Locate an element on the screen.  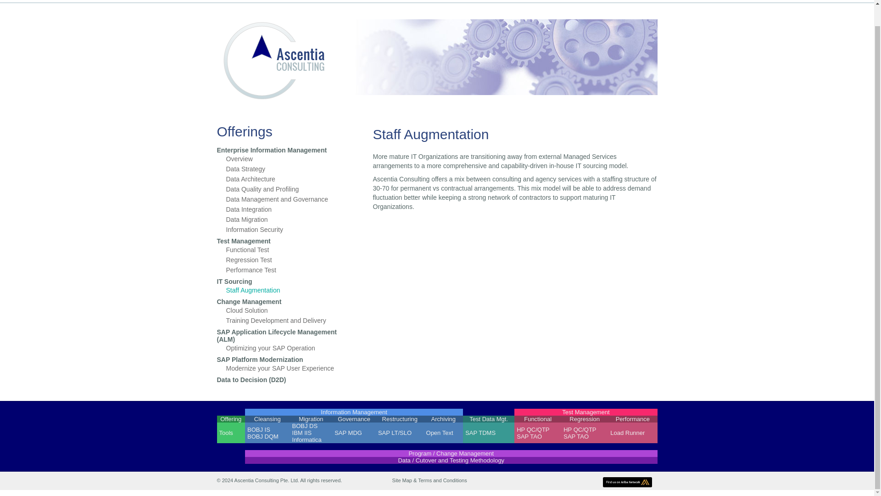
Ascentia Consulting is located at coordinates (272, 99).